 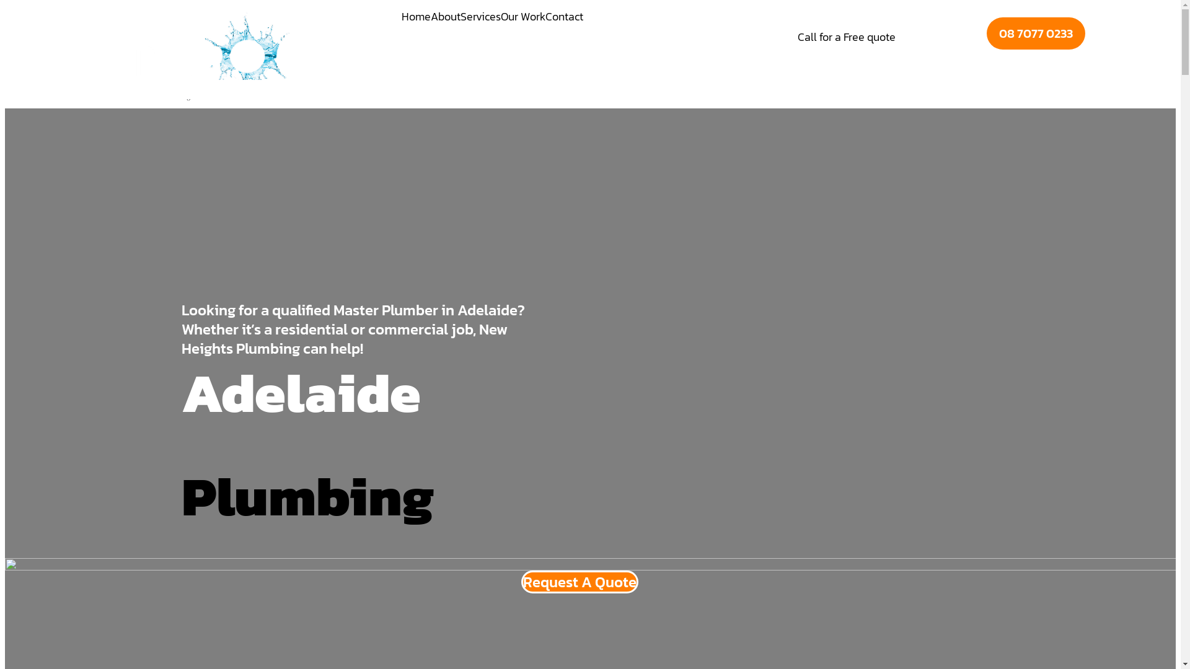 What do you see at coordinates (481, 17) in the screenshot?
I see `Services` at bounding box center [481, 17].